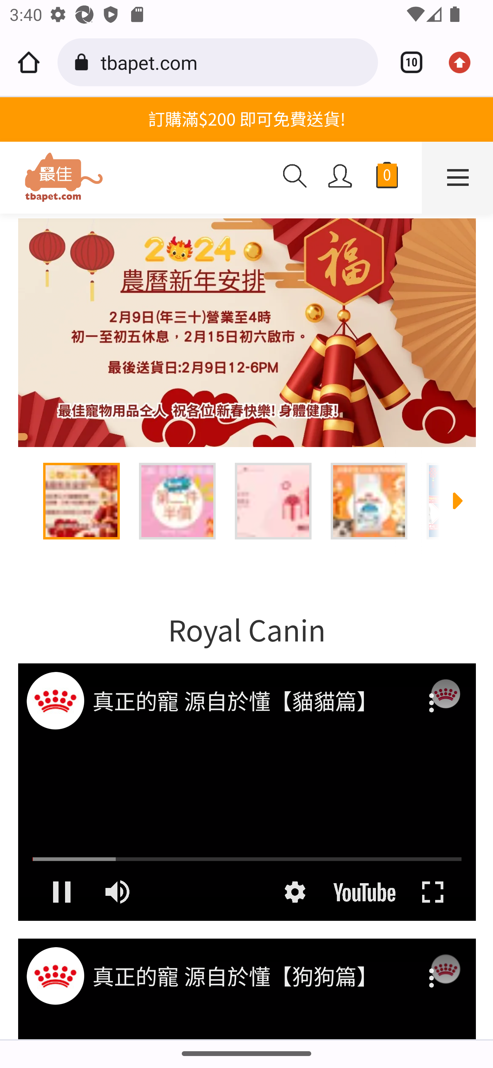 The width and height of the screenshot is (493, 1068). Describe the element at coordinates (246, 333) in the screenshot. I see `• ` at that location.